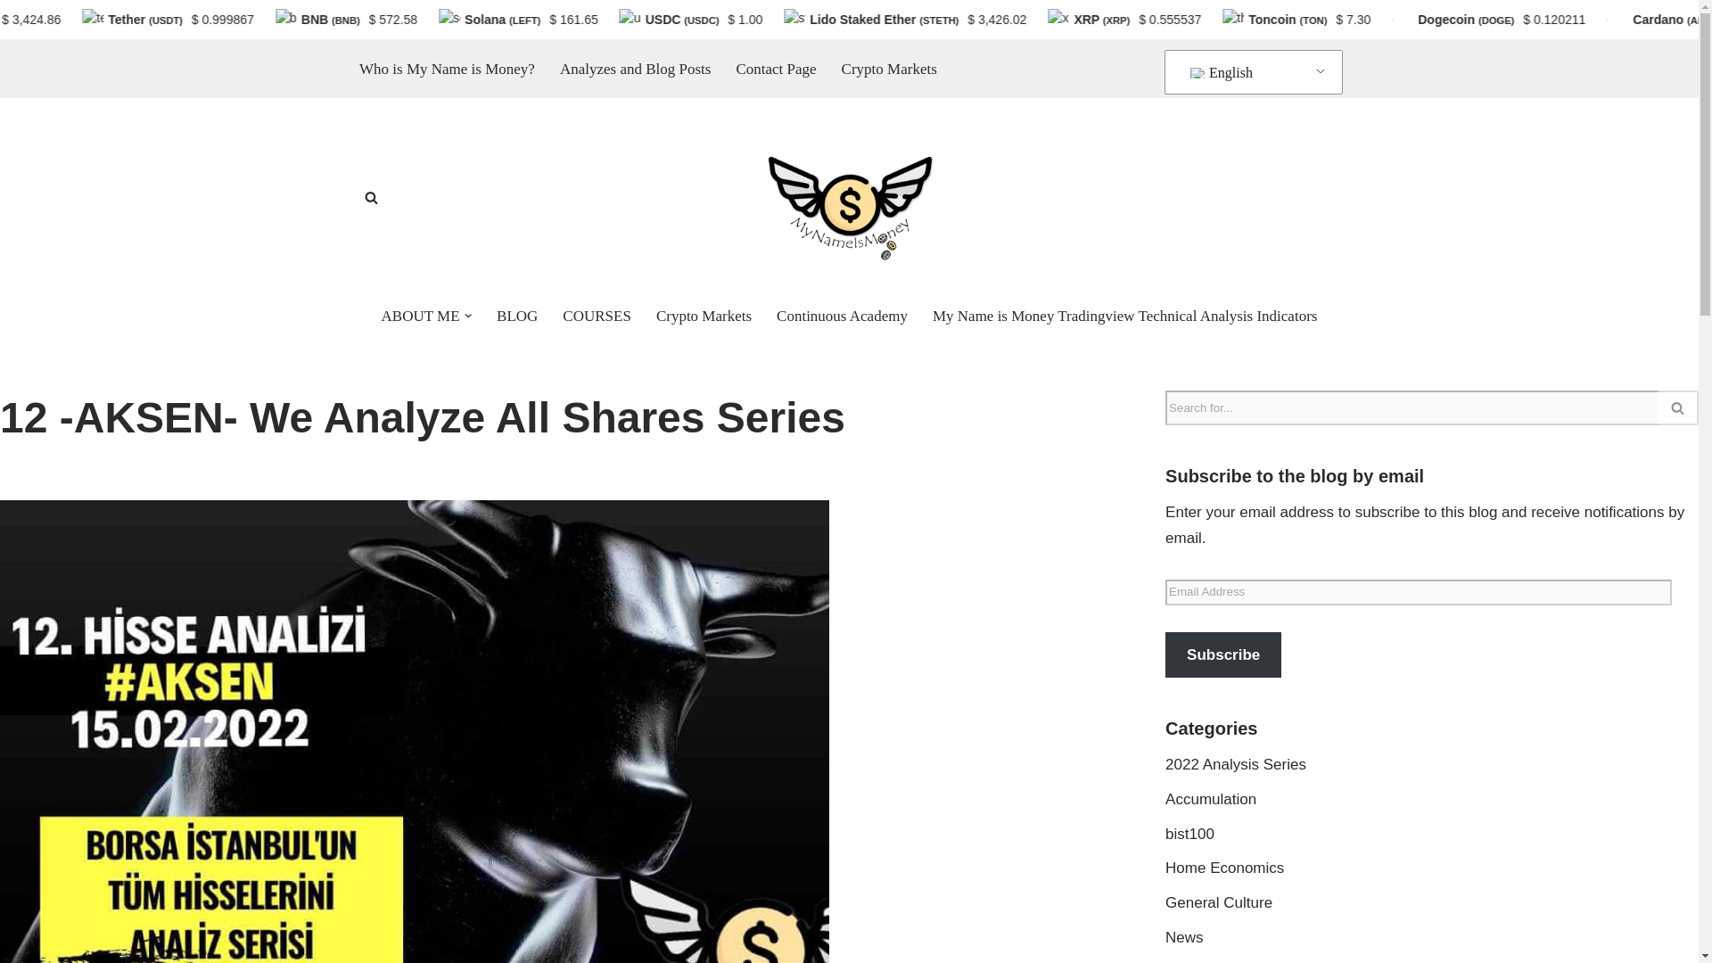  What do you see at coordinates (447, 68) in the screenshot?
I see `Who is My Name is Money?` at bounding box center [447, 68].